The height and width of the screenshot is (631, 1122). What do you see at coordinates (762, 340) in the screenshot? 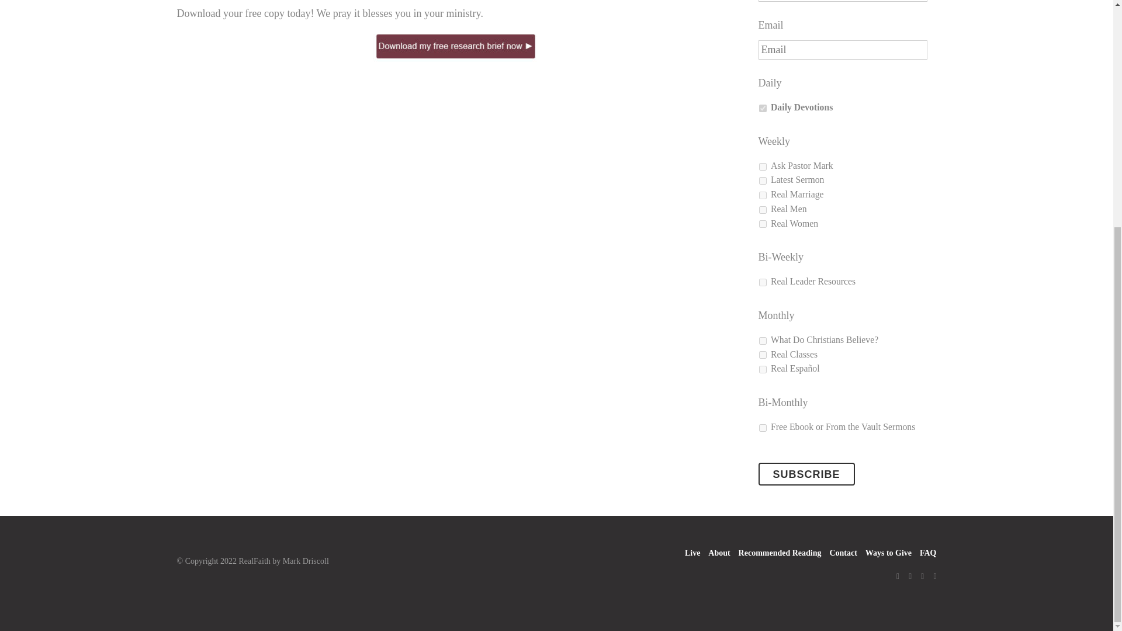
I see `What Do Christians Believe?` at bounding box center [762, 340].